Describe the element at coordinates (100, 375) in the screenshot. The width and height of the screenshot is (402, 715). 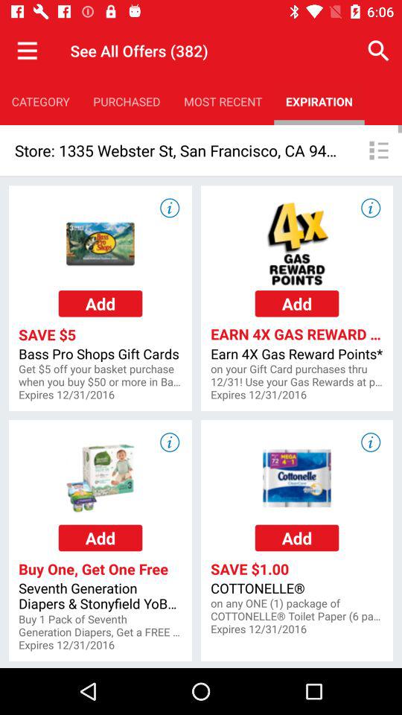
I see `tap the item next to the earn 4x gas icon` at that location.